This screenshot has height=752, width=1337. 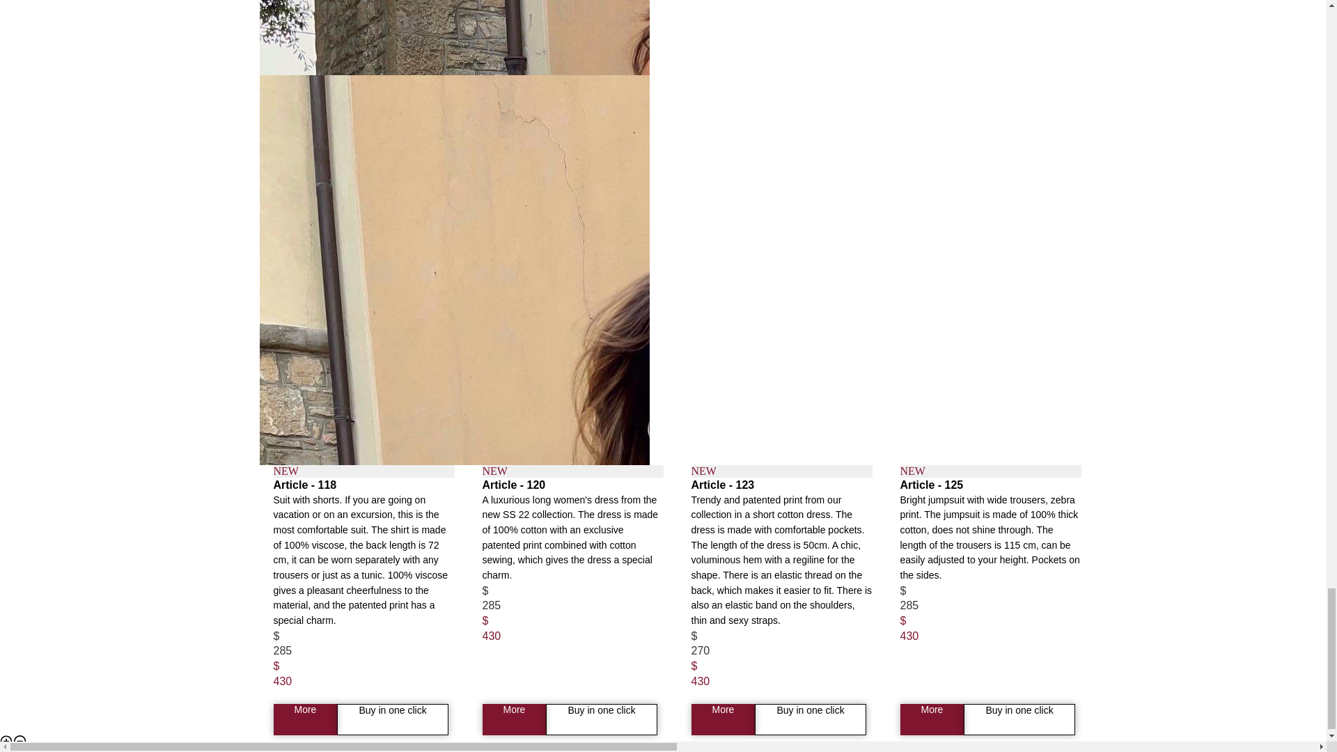 What do you see at coordinates (513, 719) in the screenshot?
I see `More` at bounding box center [513, 719].